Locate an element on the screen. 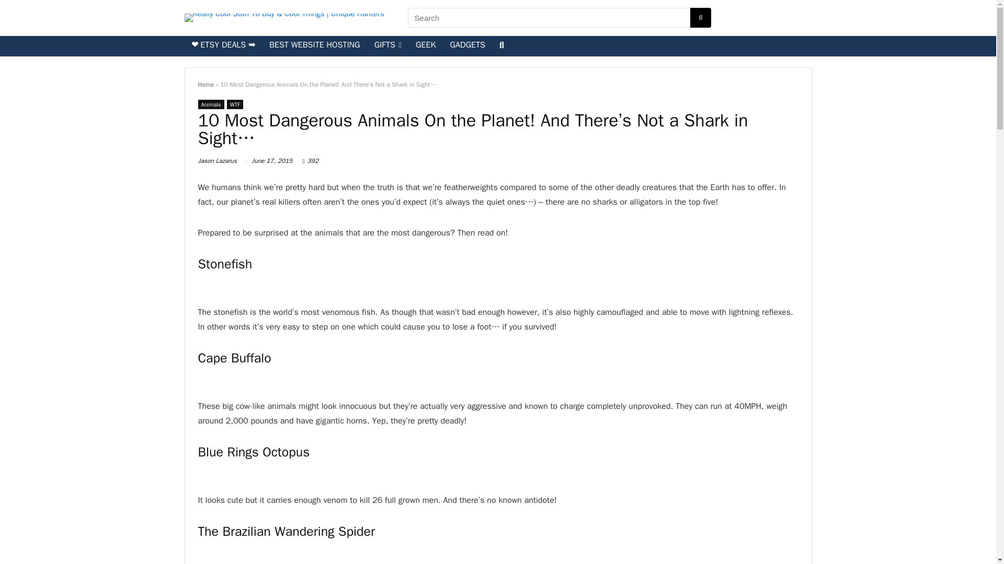  View all posts in Animals is located at coordinates (211, 104).